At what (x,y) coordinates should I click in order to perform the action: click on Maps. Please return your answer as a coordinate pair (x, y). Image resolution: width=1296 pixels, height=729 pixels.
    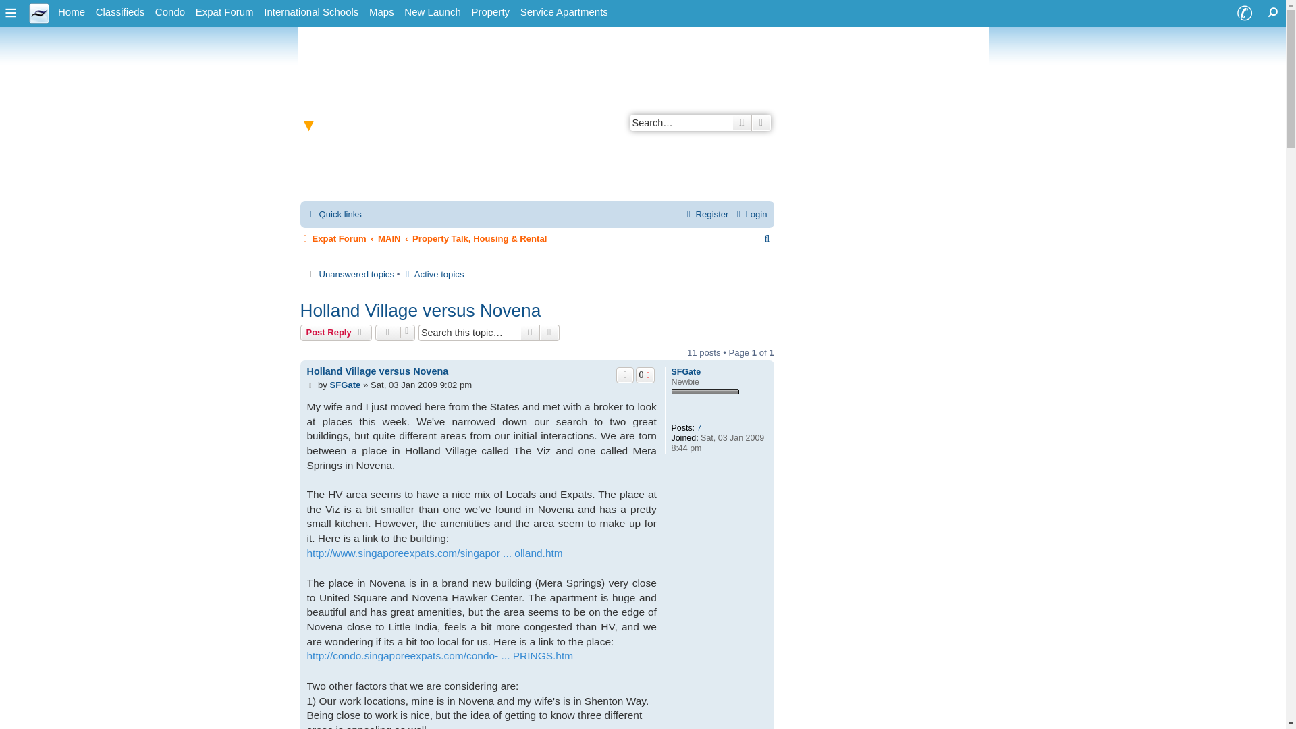
    Looking at the image, I should click on (381, 12).